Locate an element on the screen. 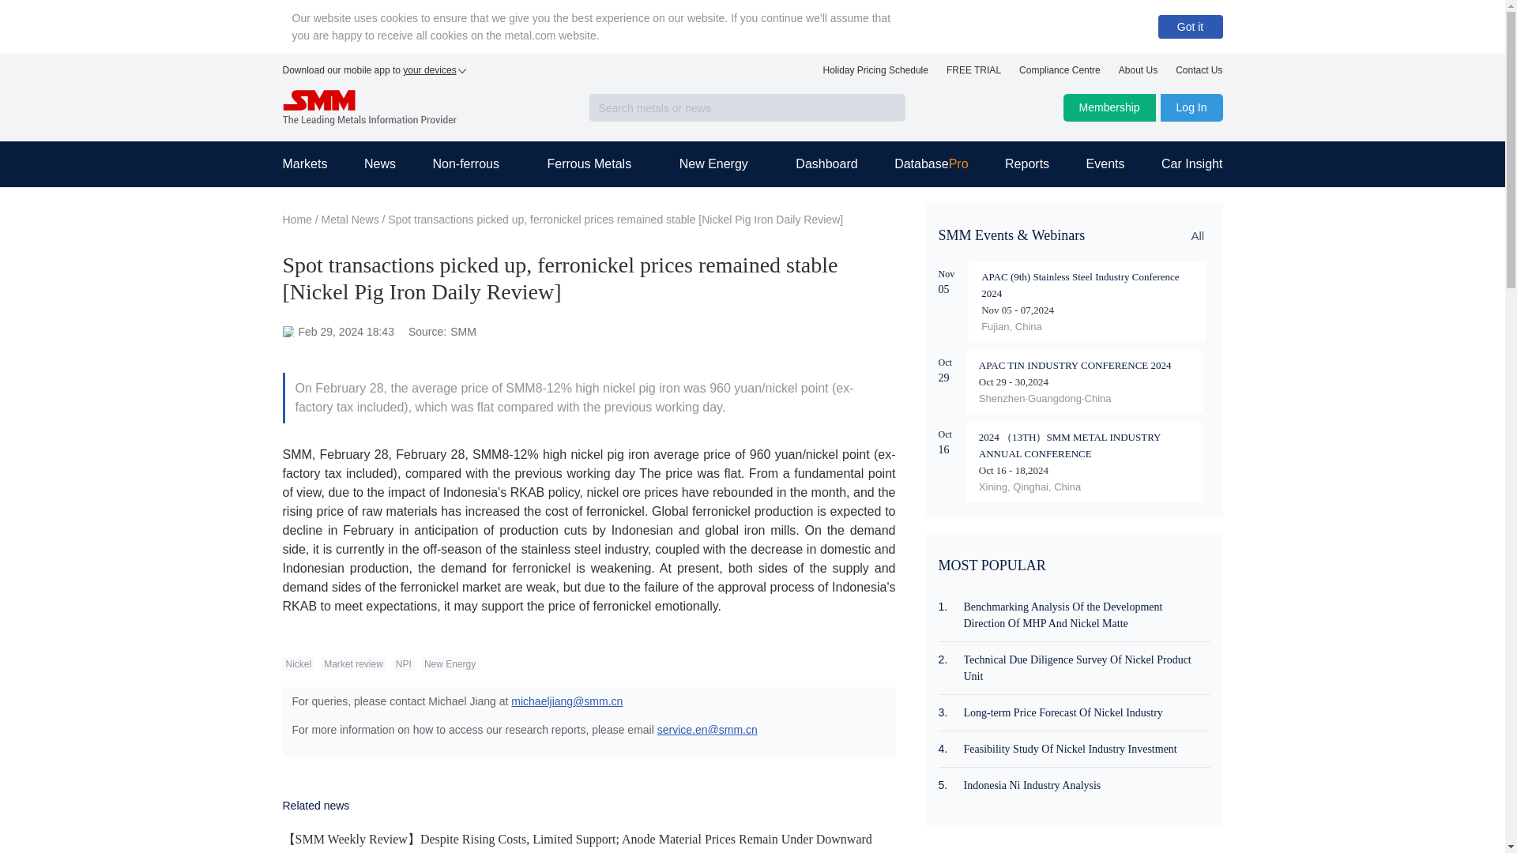 This screenshot has width=1517, height=853. DatabasePro is located at coordinates (931, 164).